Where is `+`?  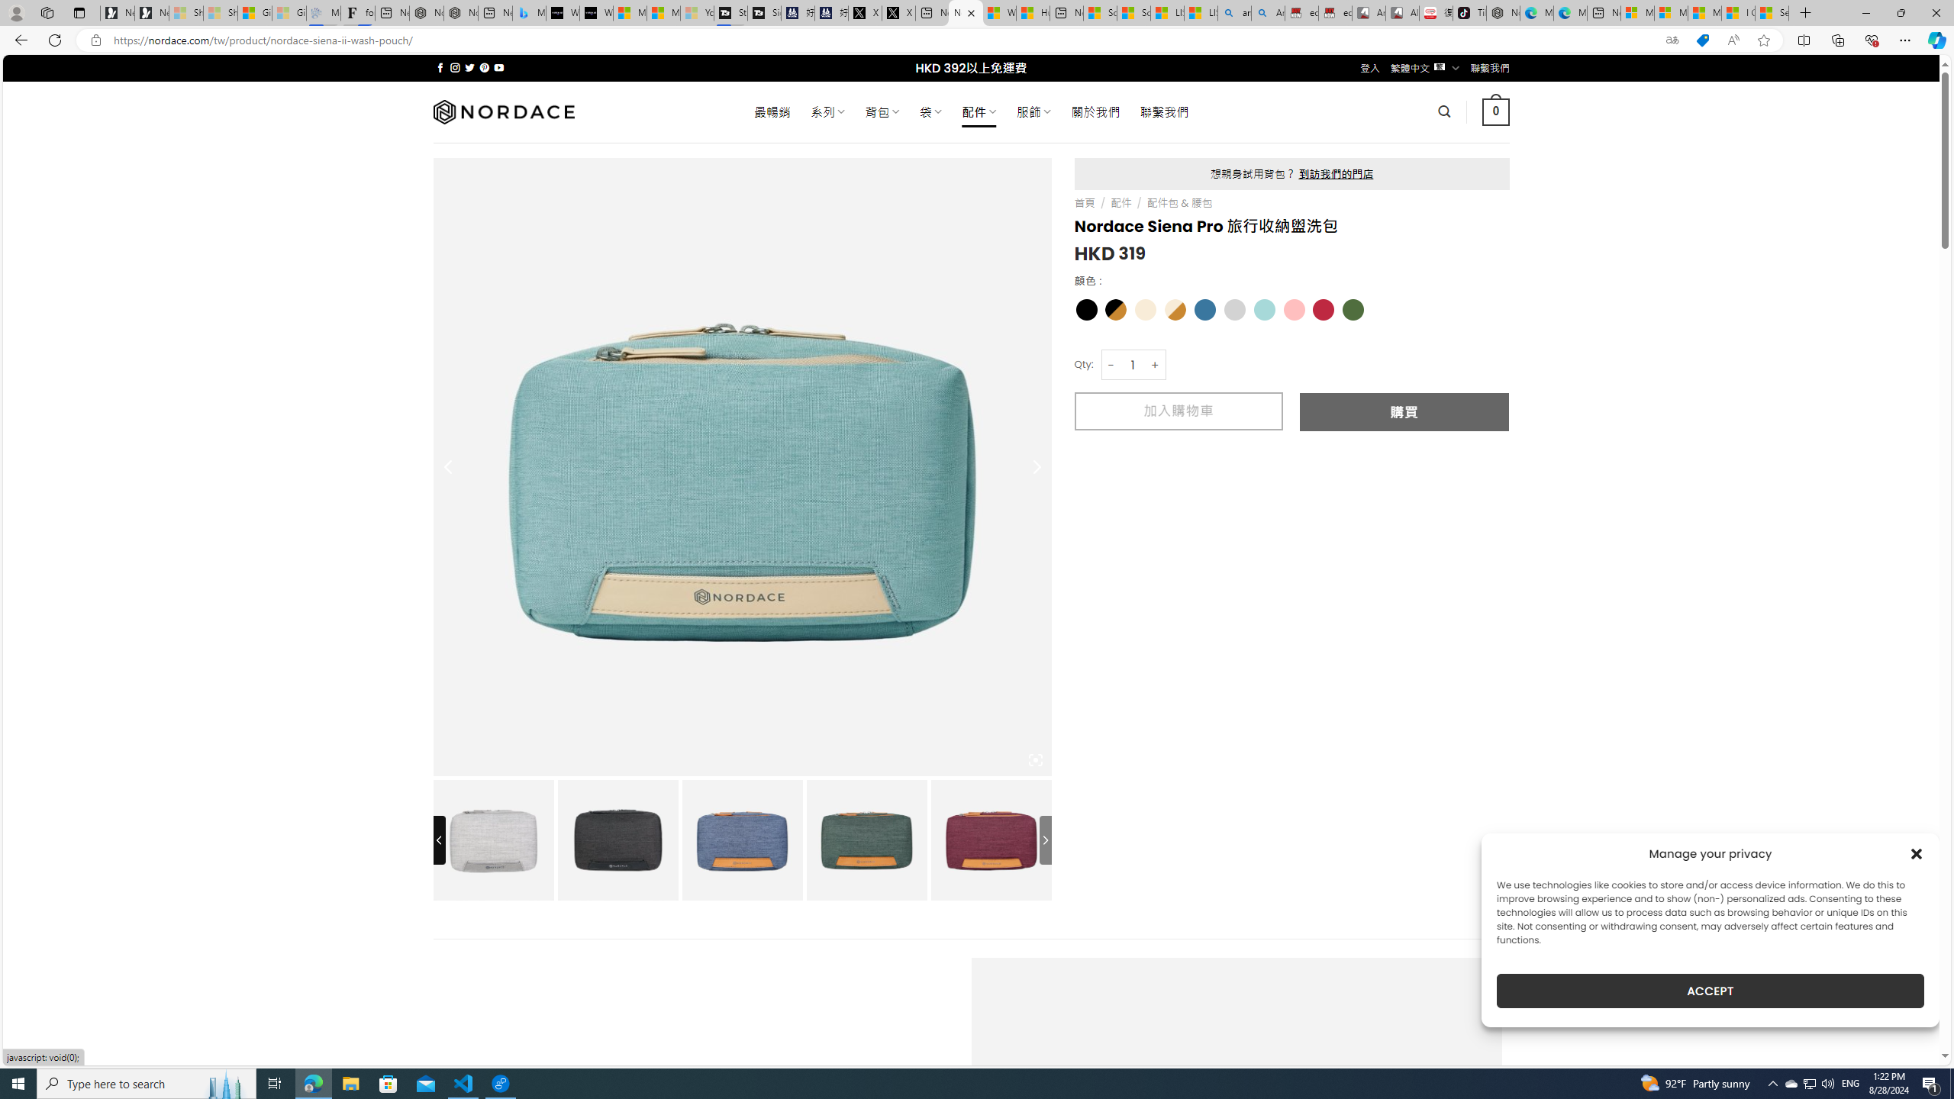 + is located at coordinates (1156, 365).